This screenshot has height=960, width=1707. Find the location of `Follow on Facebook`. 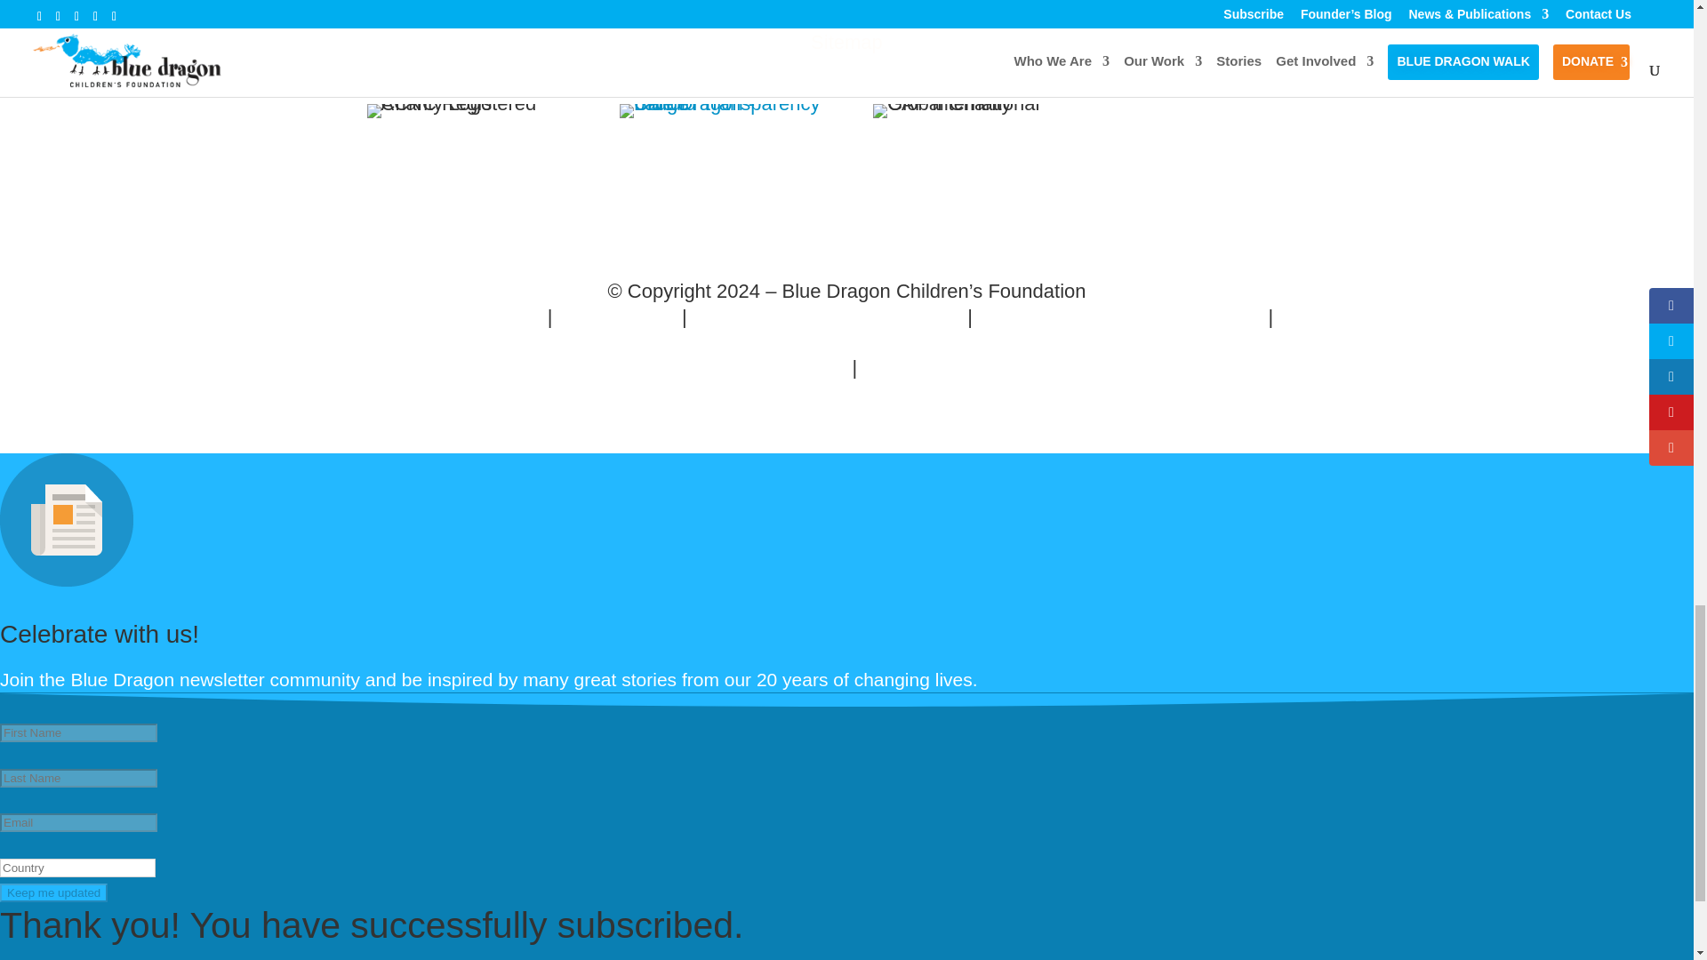

Follow on Facebook is located at coordinates (425, 23).